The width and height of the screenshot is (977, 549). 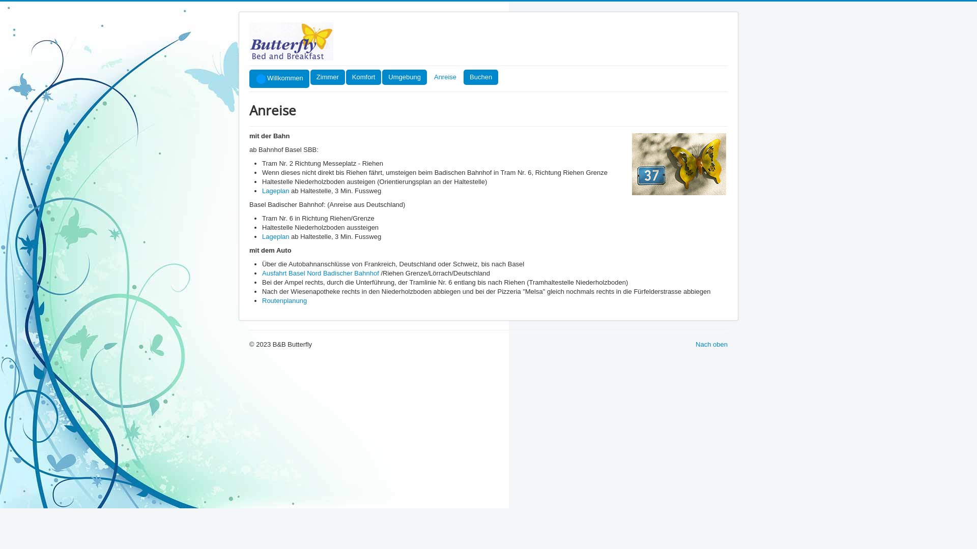 I want to click on Ausfahrt Basel Nord Badischer Bahnhof, so click(x=321, y=273).